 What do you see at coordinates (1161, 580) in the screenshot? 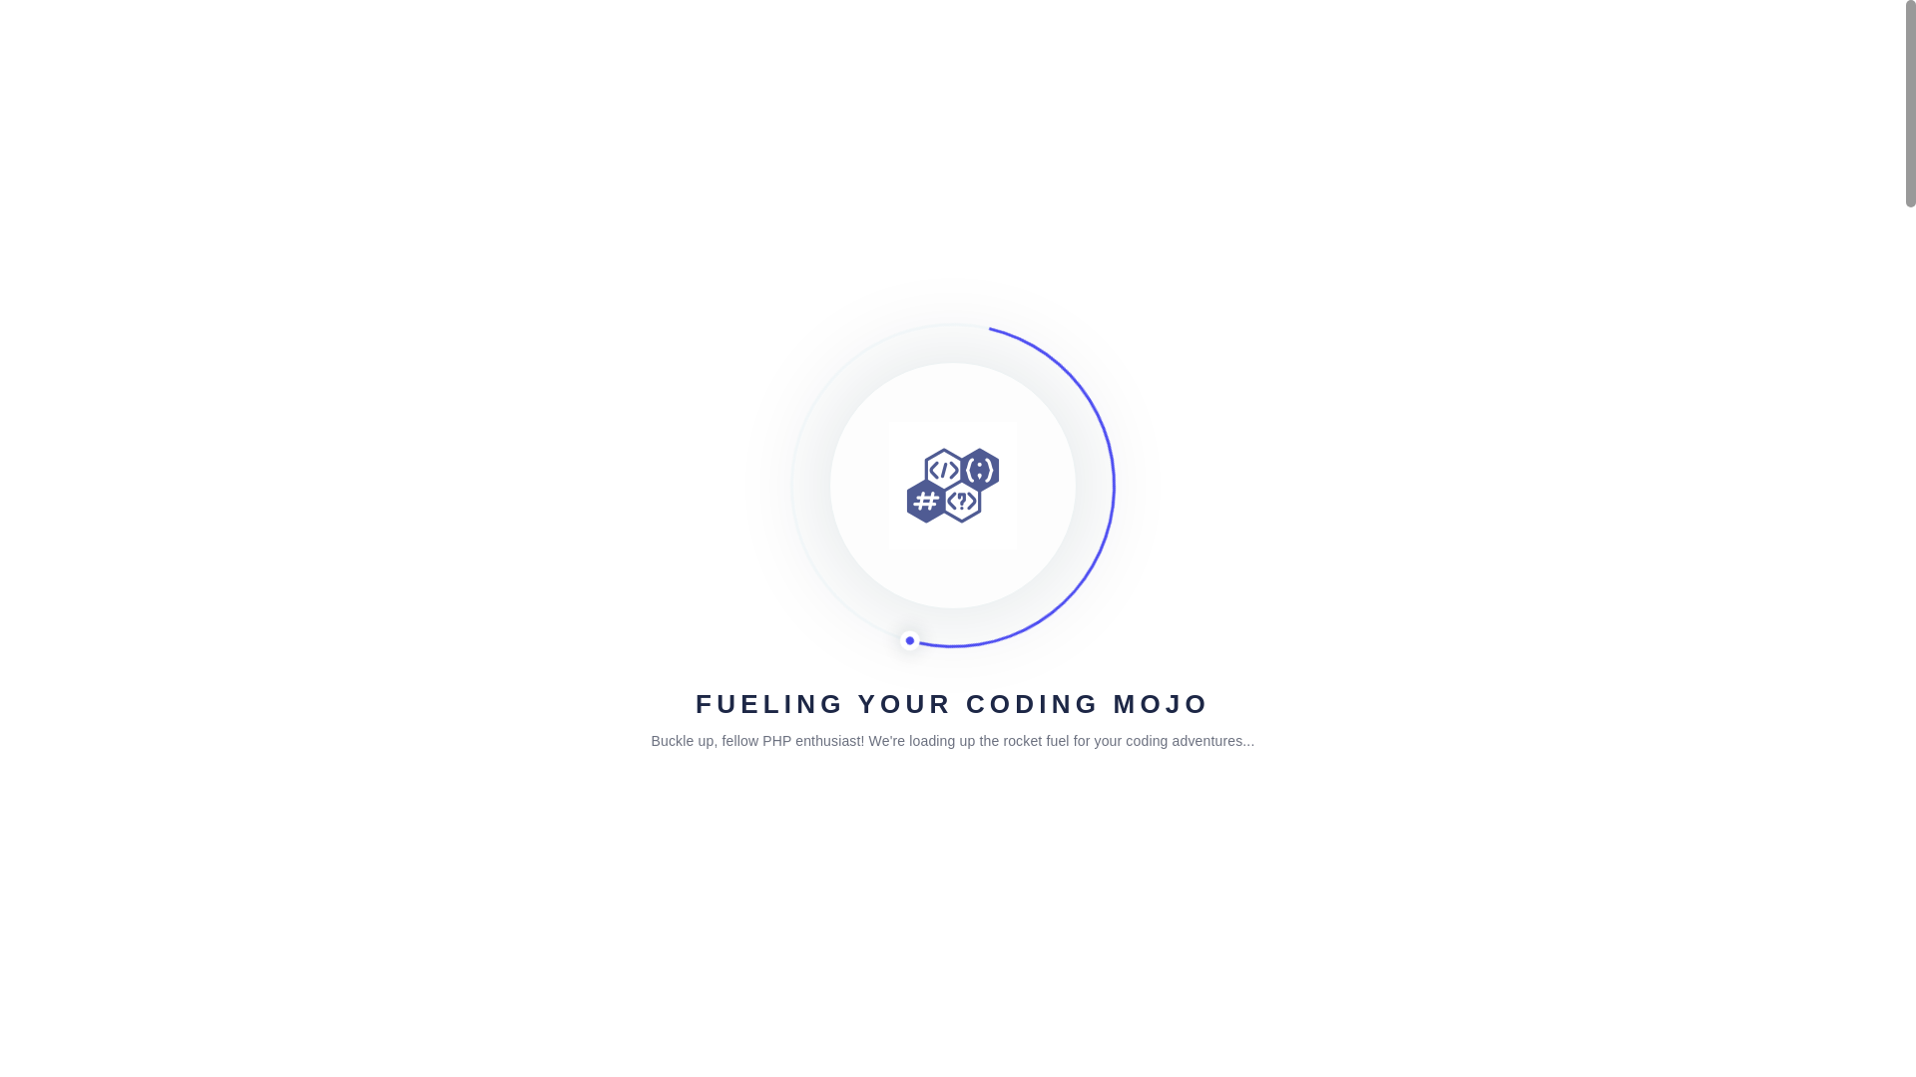
I see `Ask Question` at bounding box center [1161, 580].